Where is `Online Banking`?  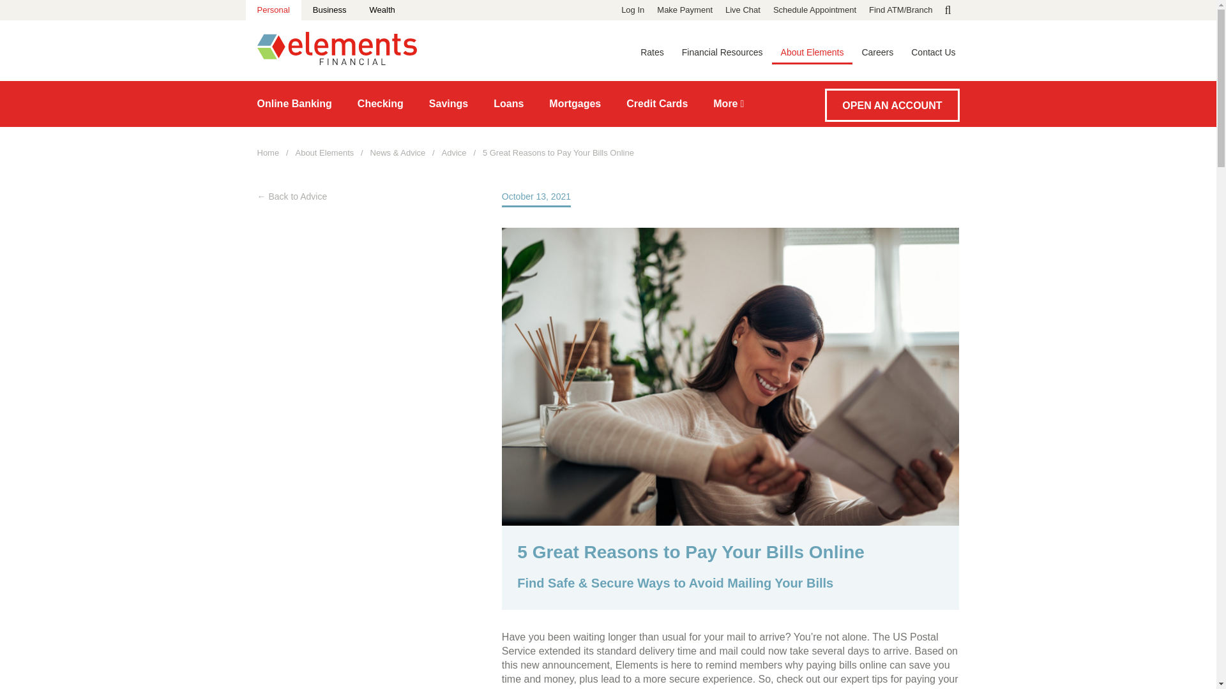 Online Banking is located at coordinates (294, 103).